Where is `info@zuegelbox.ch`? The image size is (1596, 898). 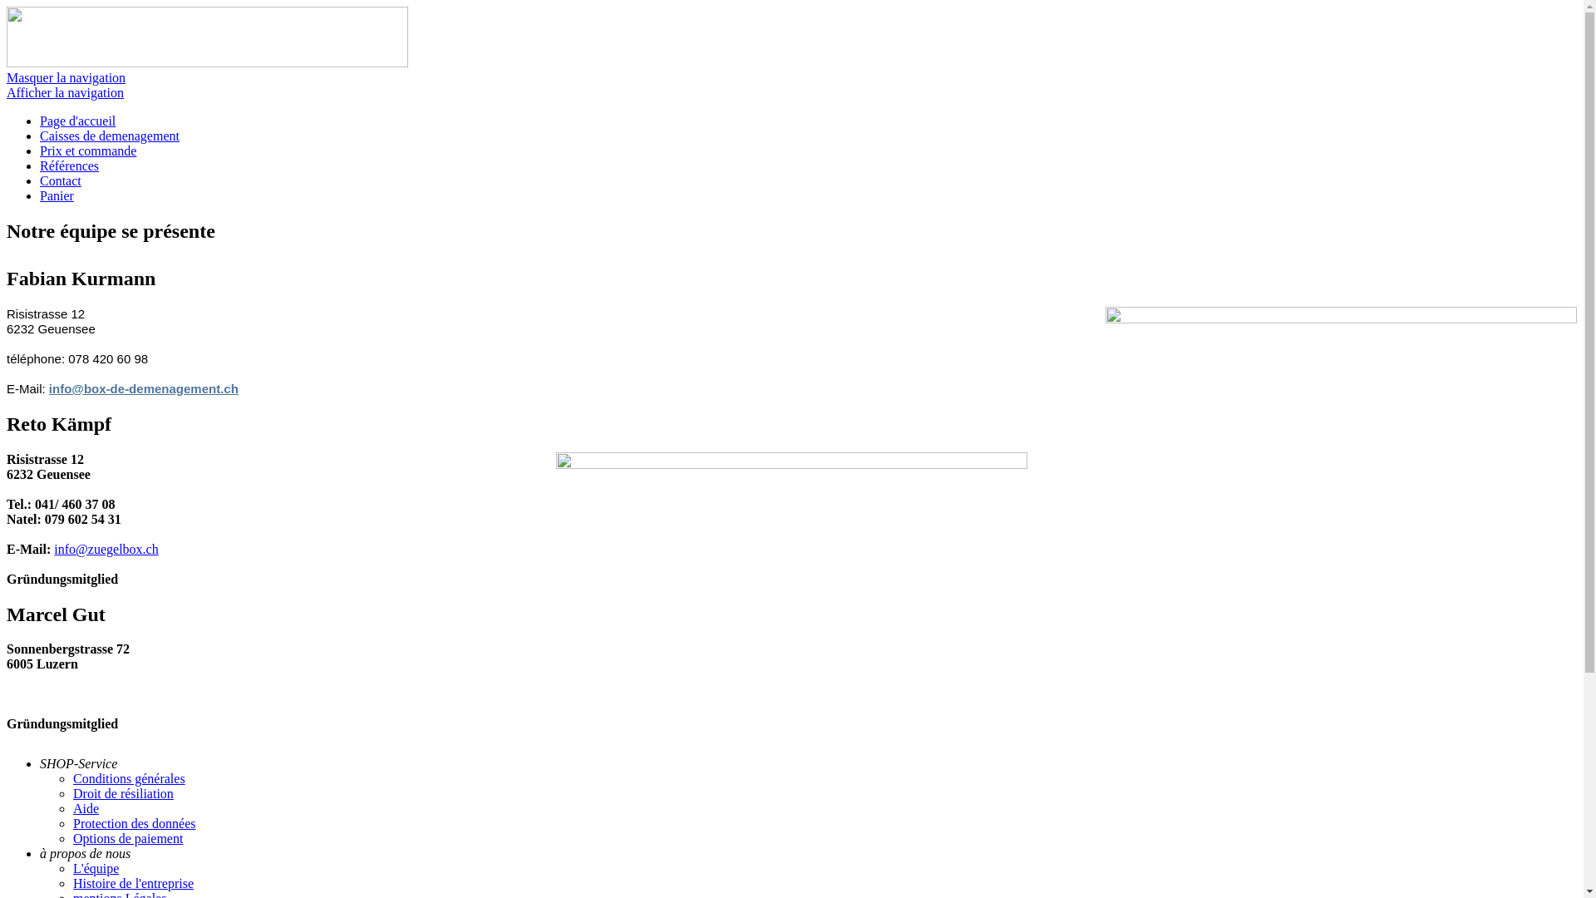
info@zuegelbox.ch is located at coordinates (106, 549).